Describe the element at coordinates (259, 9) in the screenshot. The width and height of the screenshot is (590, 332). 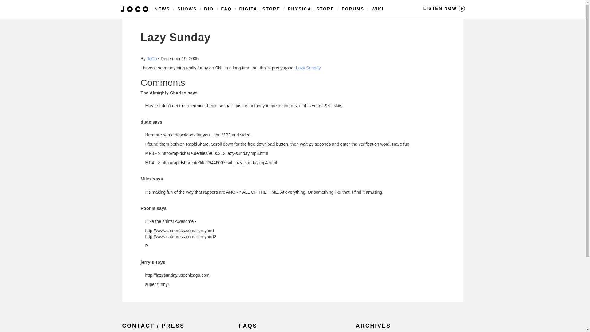
I see `DIGITAL STORE` at that location.